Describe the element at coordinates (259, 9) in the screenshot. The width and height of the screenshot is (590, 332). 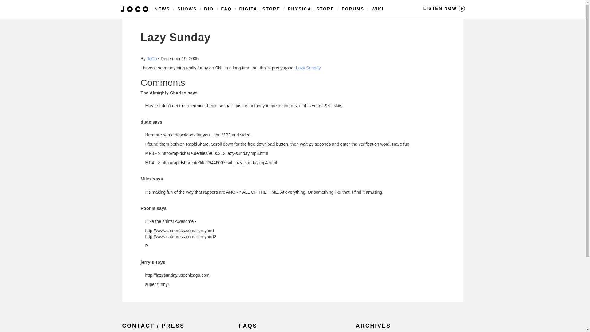
I see `DIGITAL STORE` at that location.